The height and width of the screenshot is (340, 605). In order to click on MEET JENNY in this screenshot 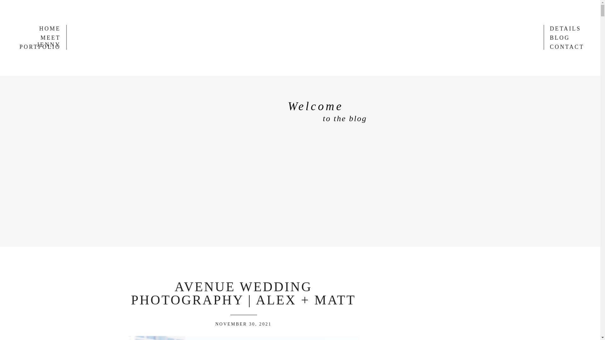, I will do `click(37, 37)`.